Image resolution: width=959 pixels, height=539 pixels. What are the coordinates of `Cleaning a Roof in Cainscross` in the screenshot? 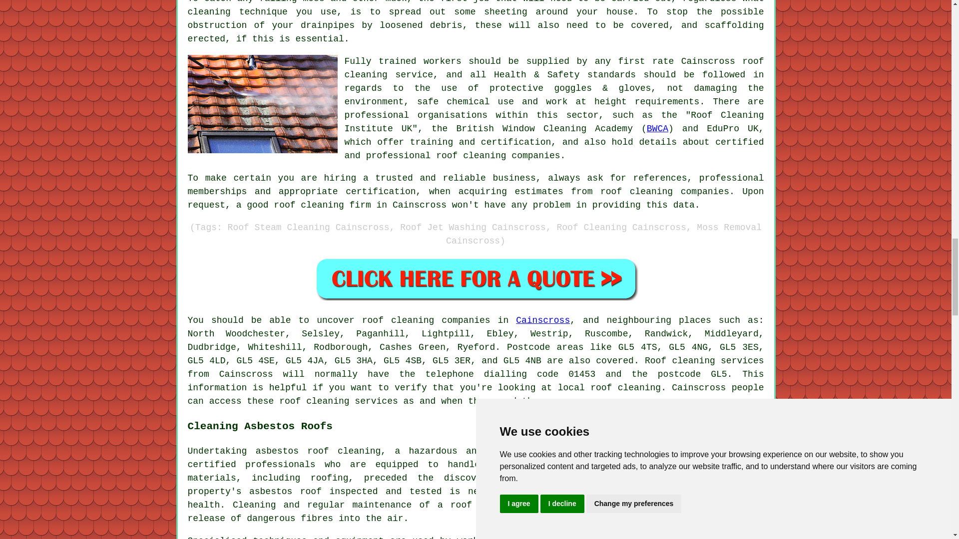 It's located at (263, 104).